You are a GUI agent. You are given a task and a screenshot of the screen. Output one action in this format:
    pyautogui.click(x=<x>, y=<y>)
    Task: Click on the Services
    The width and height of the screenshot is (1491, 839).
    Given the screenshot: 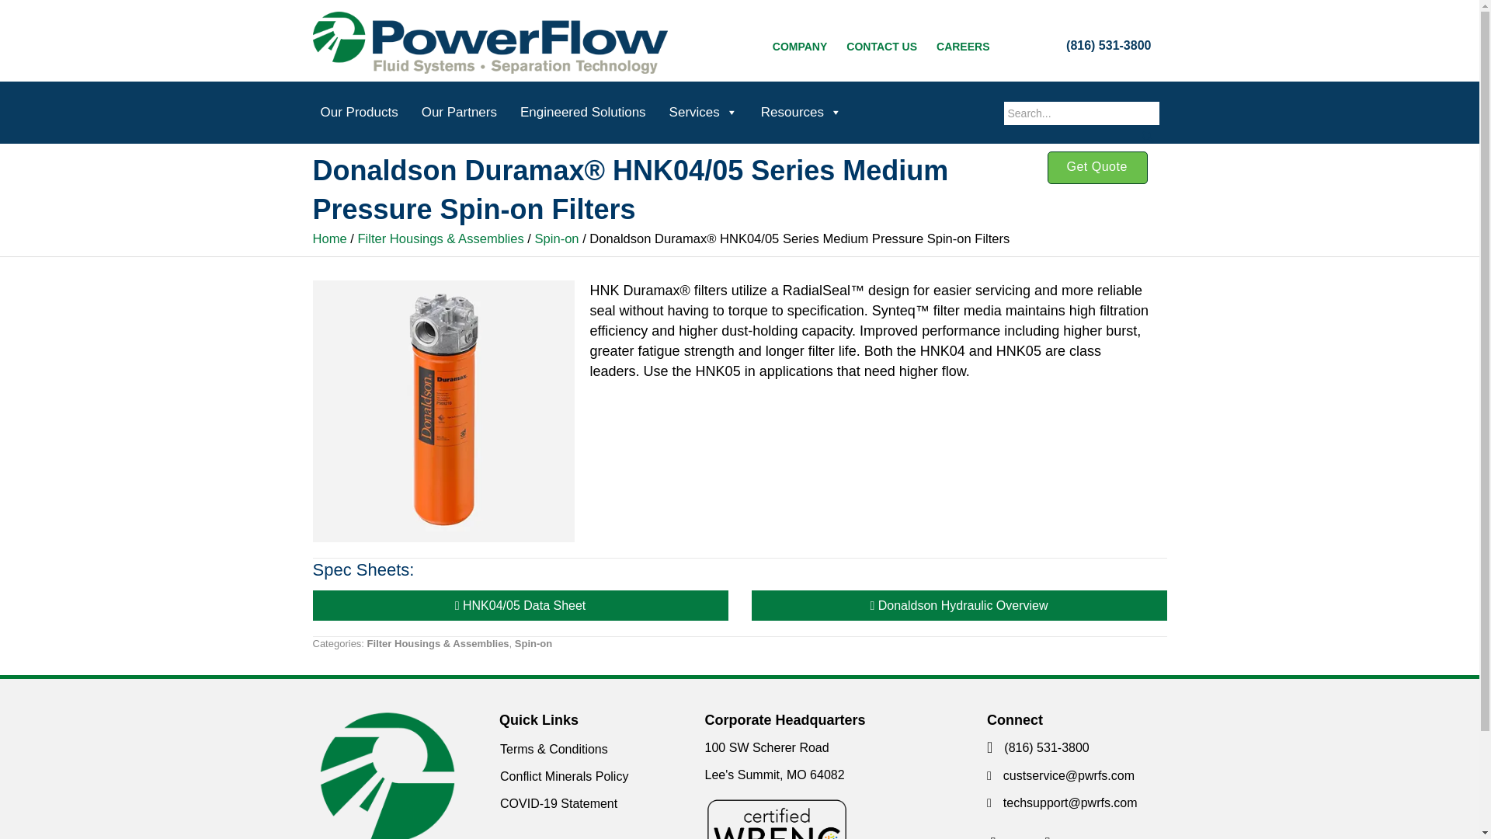 What is the action you would take?
    pyautogui.click(x=704, y=113)
    